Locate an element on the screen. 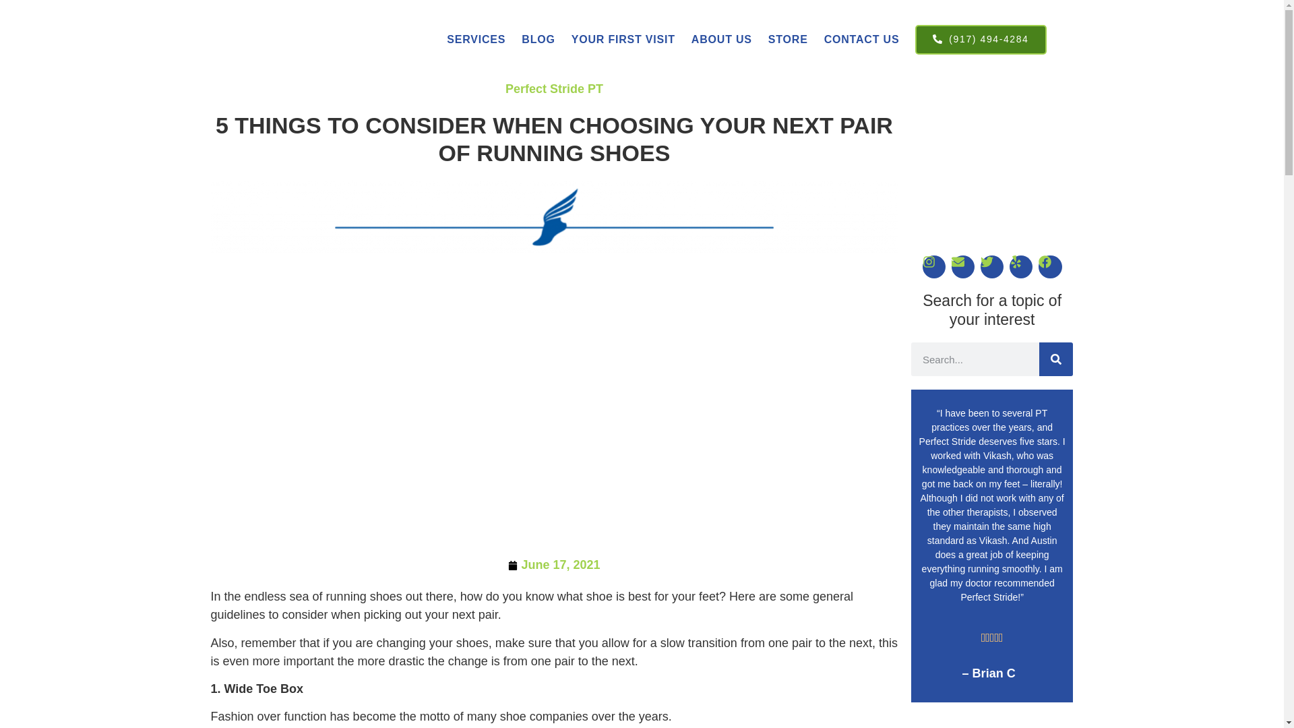  ABOUT US is located at coordinates (721, 39).